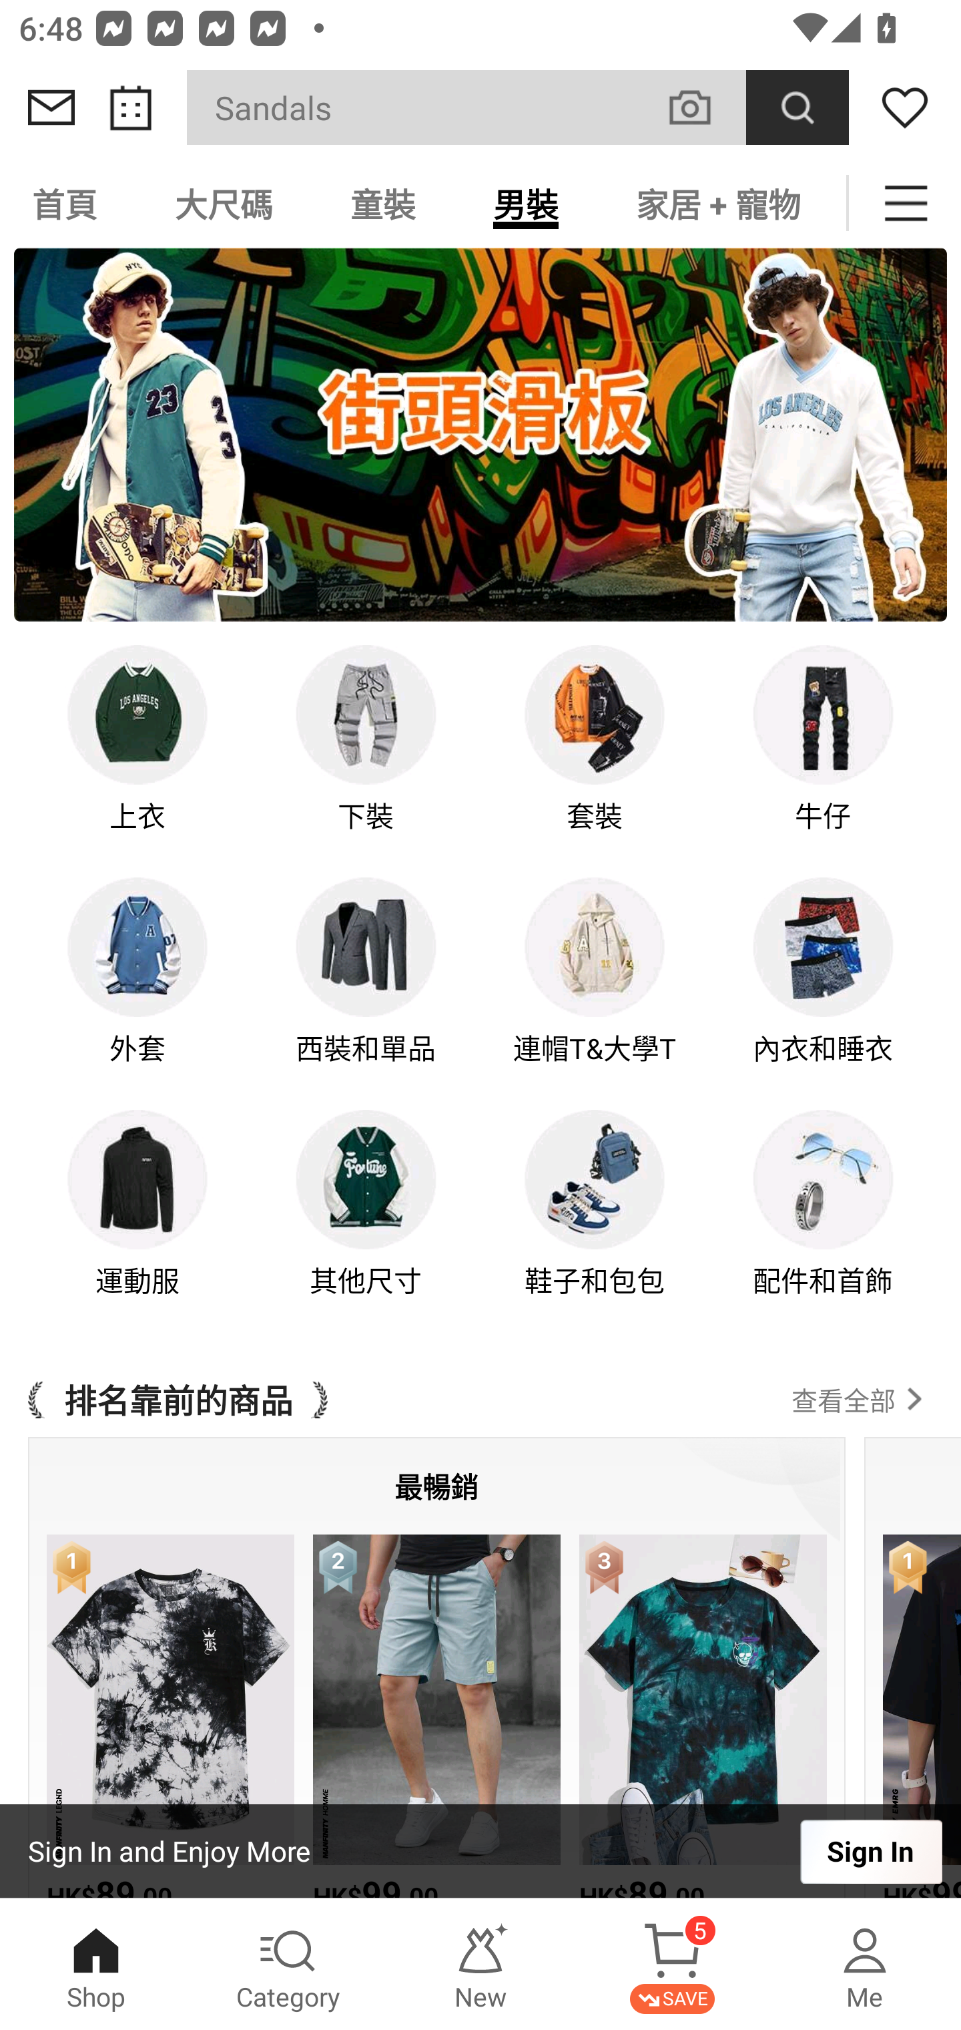  I want to click on 運動服, so click(137, 1222).